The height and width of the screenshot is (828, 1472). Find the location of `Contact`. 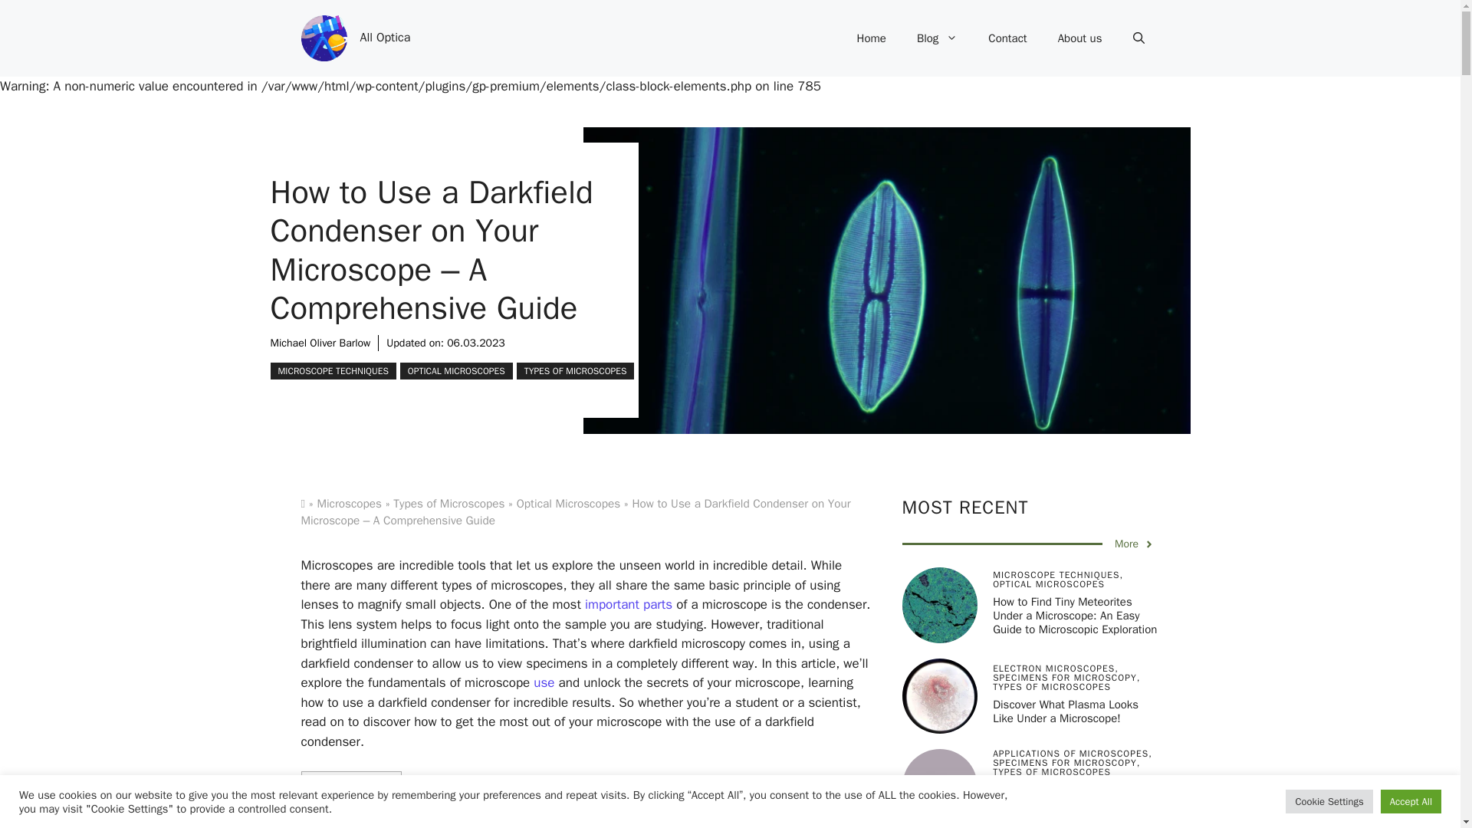

Contact is located at coordinates (1007, 38).